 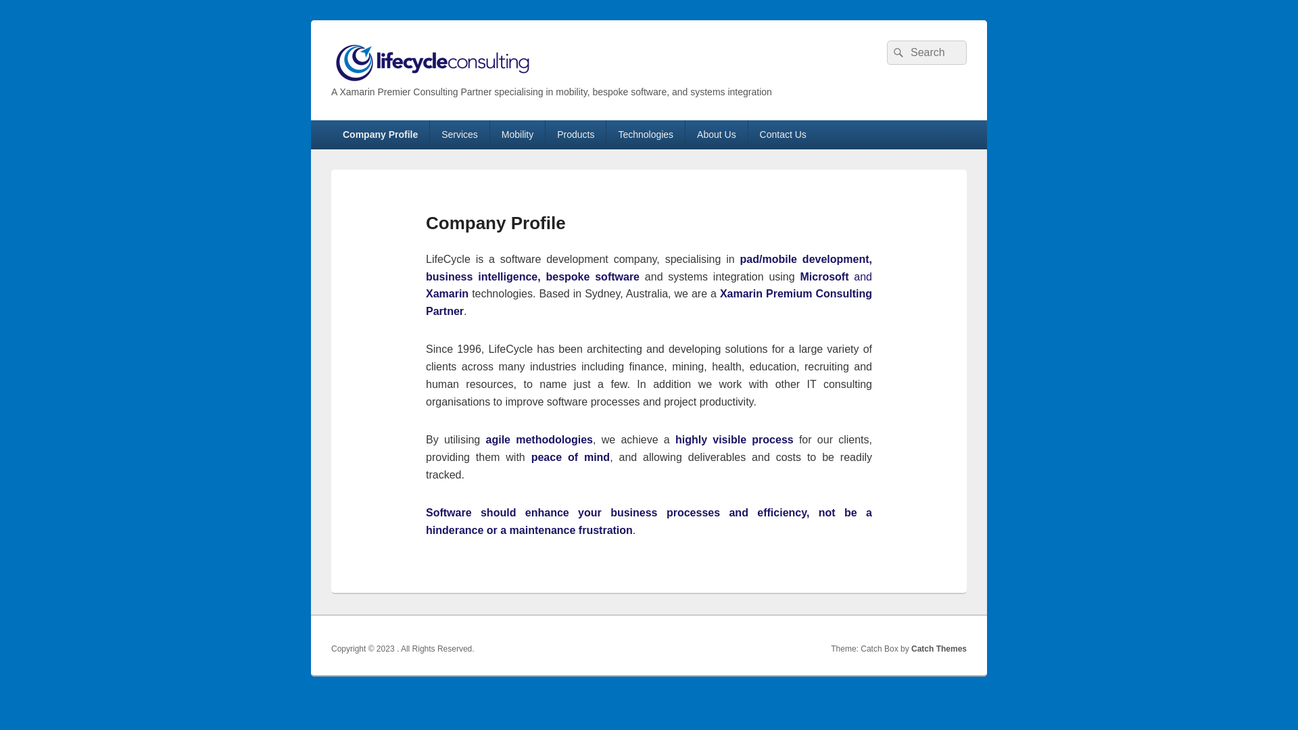 What do you see at coordinates (717, 135) in the screenshot?
I see `About Us` at bounding box center [717, 135].